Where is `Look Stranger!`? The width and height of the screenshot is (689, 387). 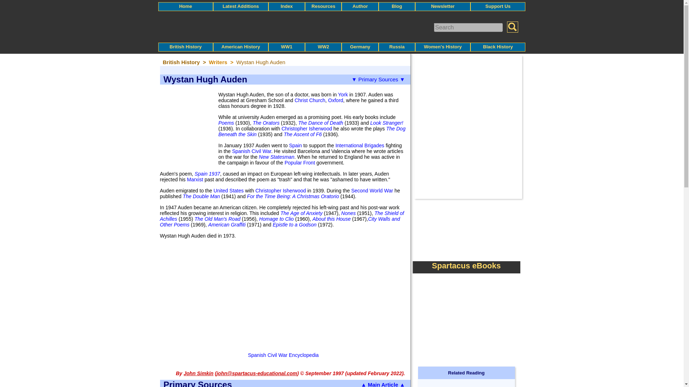 Look Stranger! is located at coordinates (387, 123).